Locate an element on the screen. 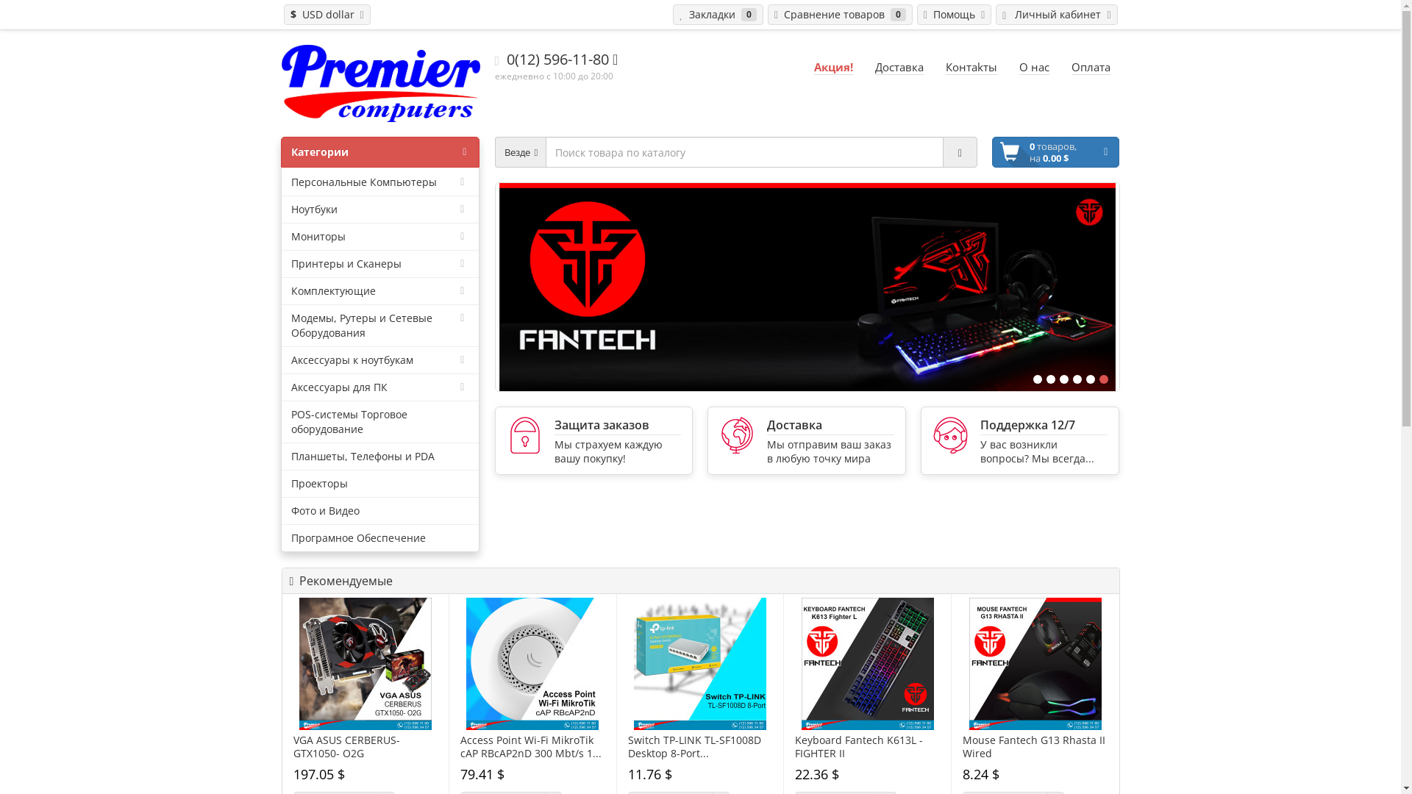 This screenshot has height=794, width=1412. 1 is located at coordinates (1037, 379).